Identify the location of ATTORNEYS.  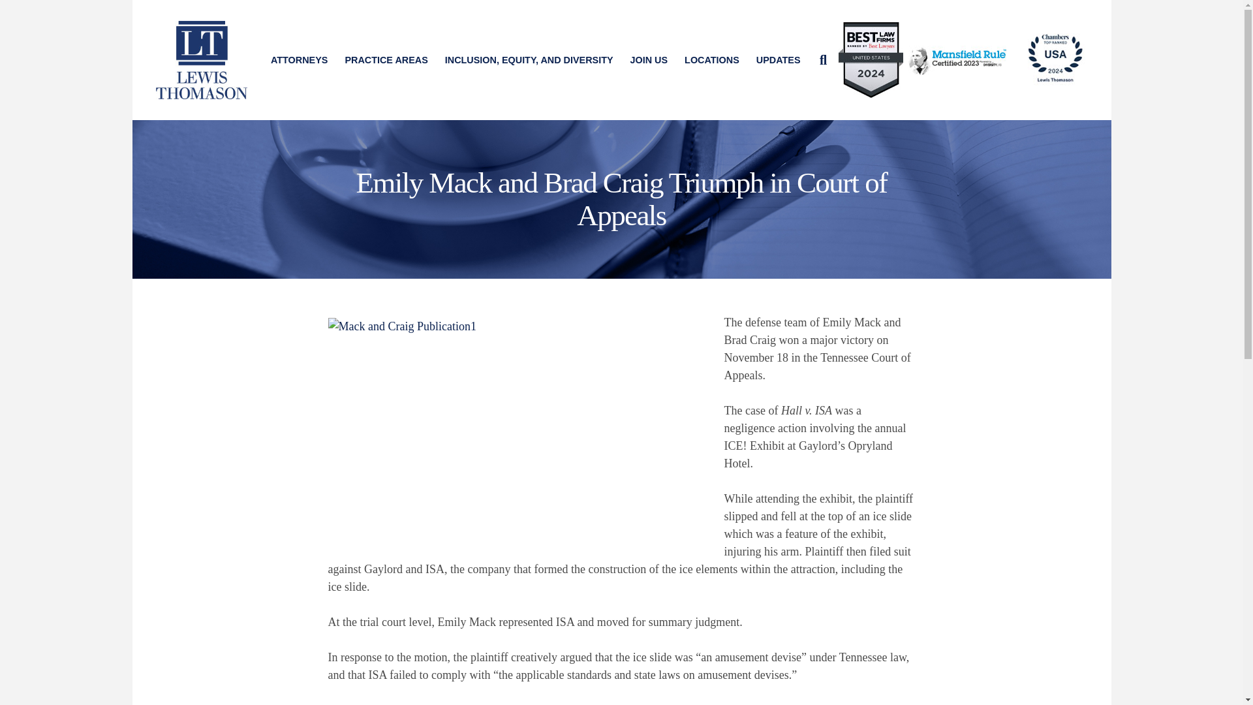
(299, 60).